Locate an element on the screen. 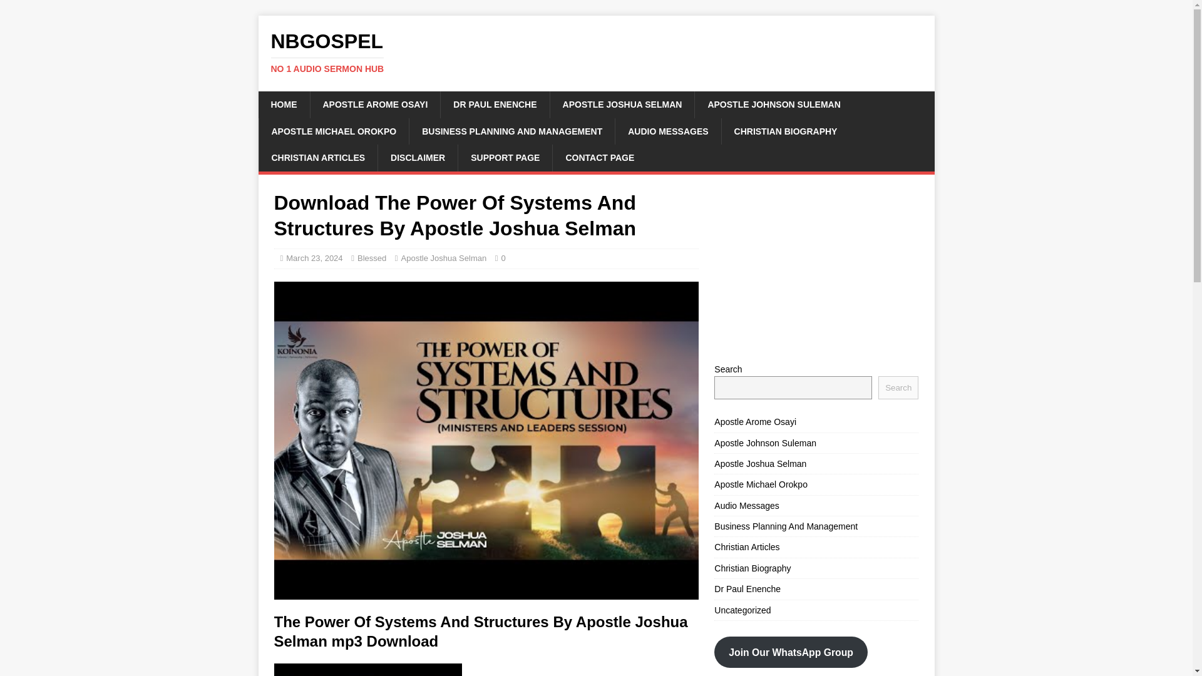  Blessed is located at coordinates (622, 104).